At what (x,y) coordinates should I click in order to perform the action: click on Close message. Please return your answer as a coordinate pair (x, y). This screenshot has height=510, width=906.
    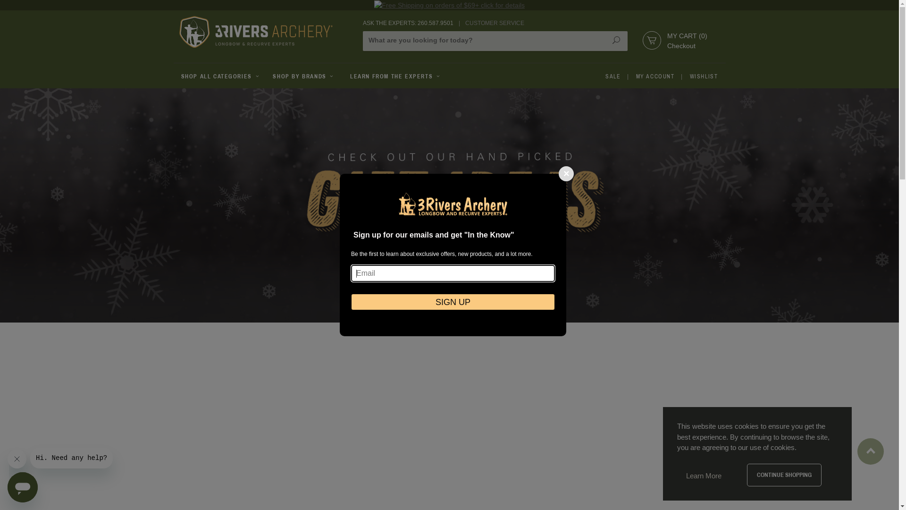
    Looking at the image, I should click on (17, 459).